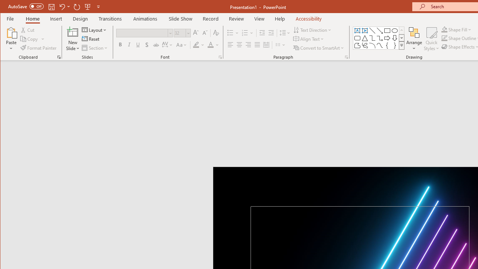  I want to click on Shape Fill Orange, Accent 2, so click(444, 29).